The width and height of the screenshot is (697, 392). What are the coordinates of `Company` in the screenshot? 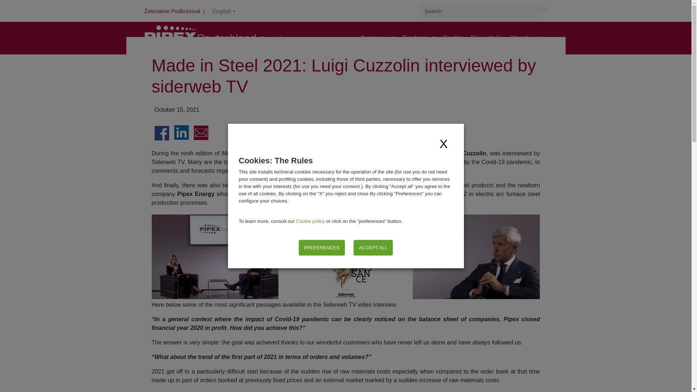 It's located at (378, 38).